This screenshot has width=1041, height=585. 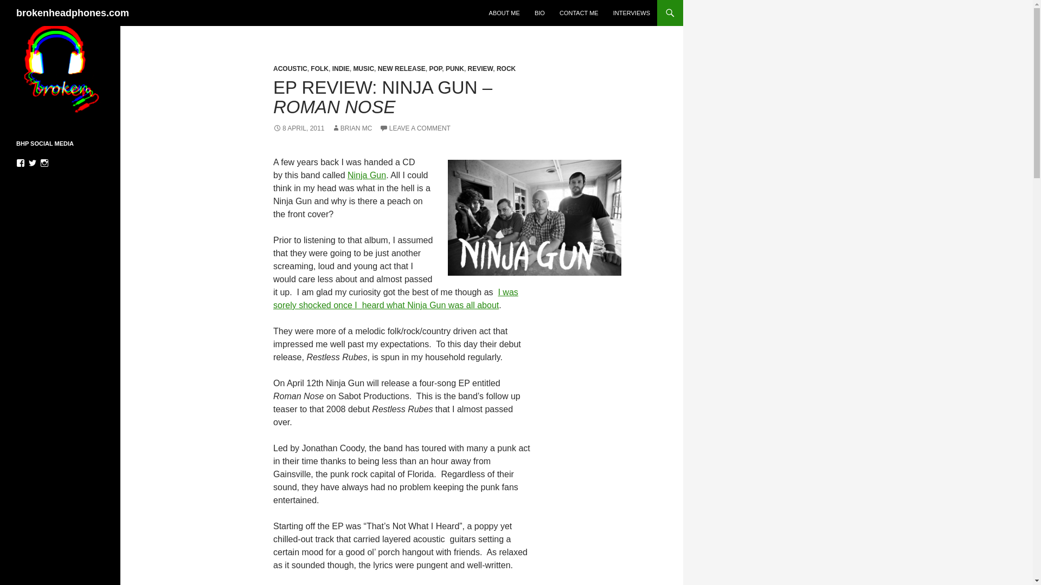 I want to click on BRIAN MC, so click(x=352, y=128).